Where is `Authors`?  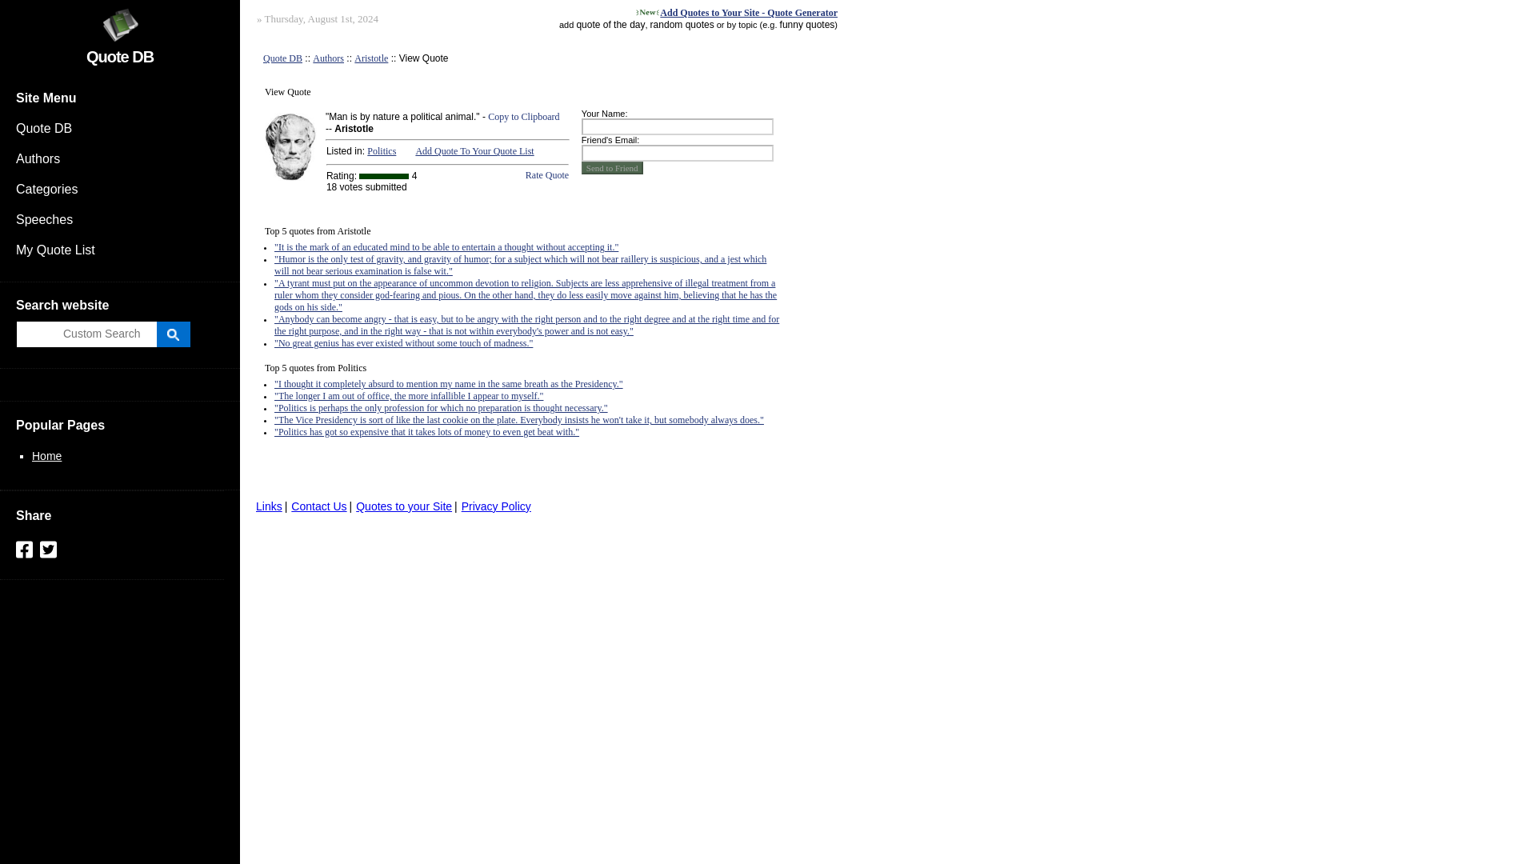
Authors is located at coordinates (328, 58).